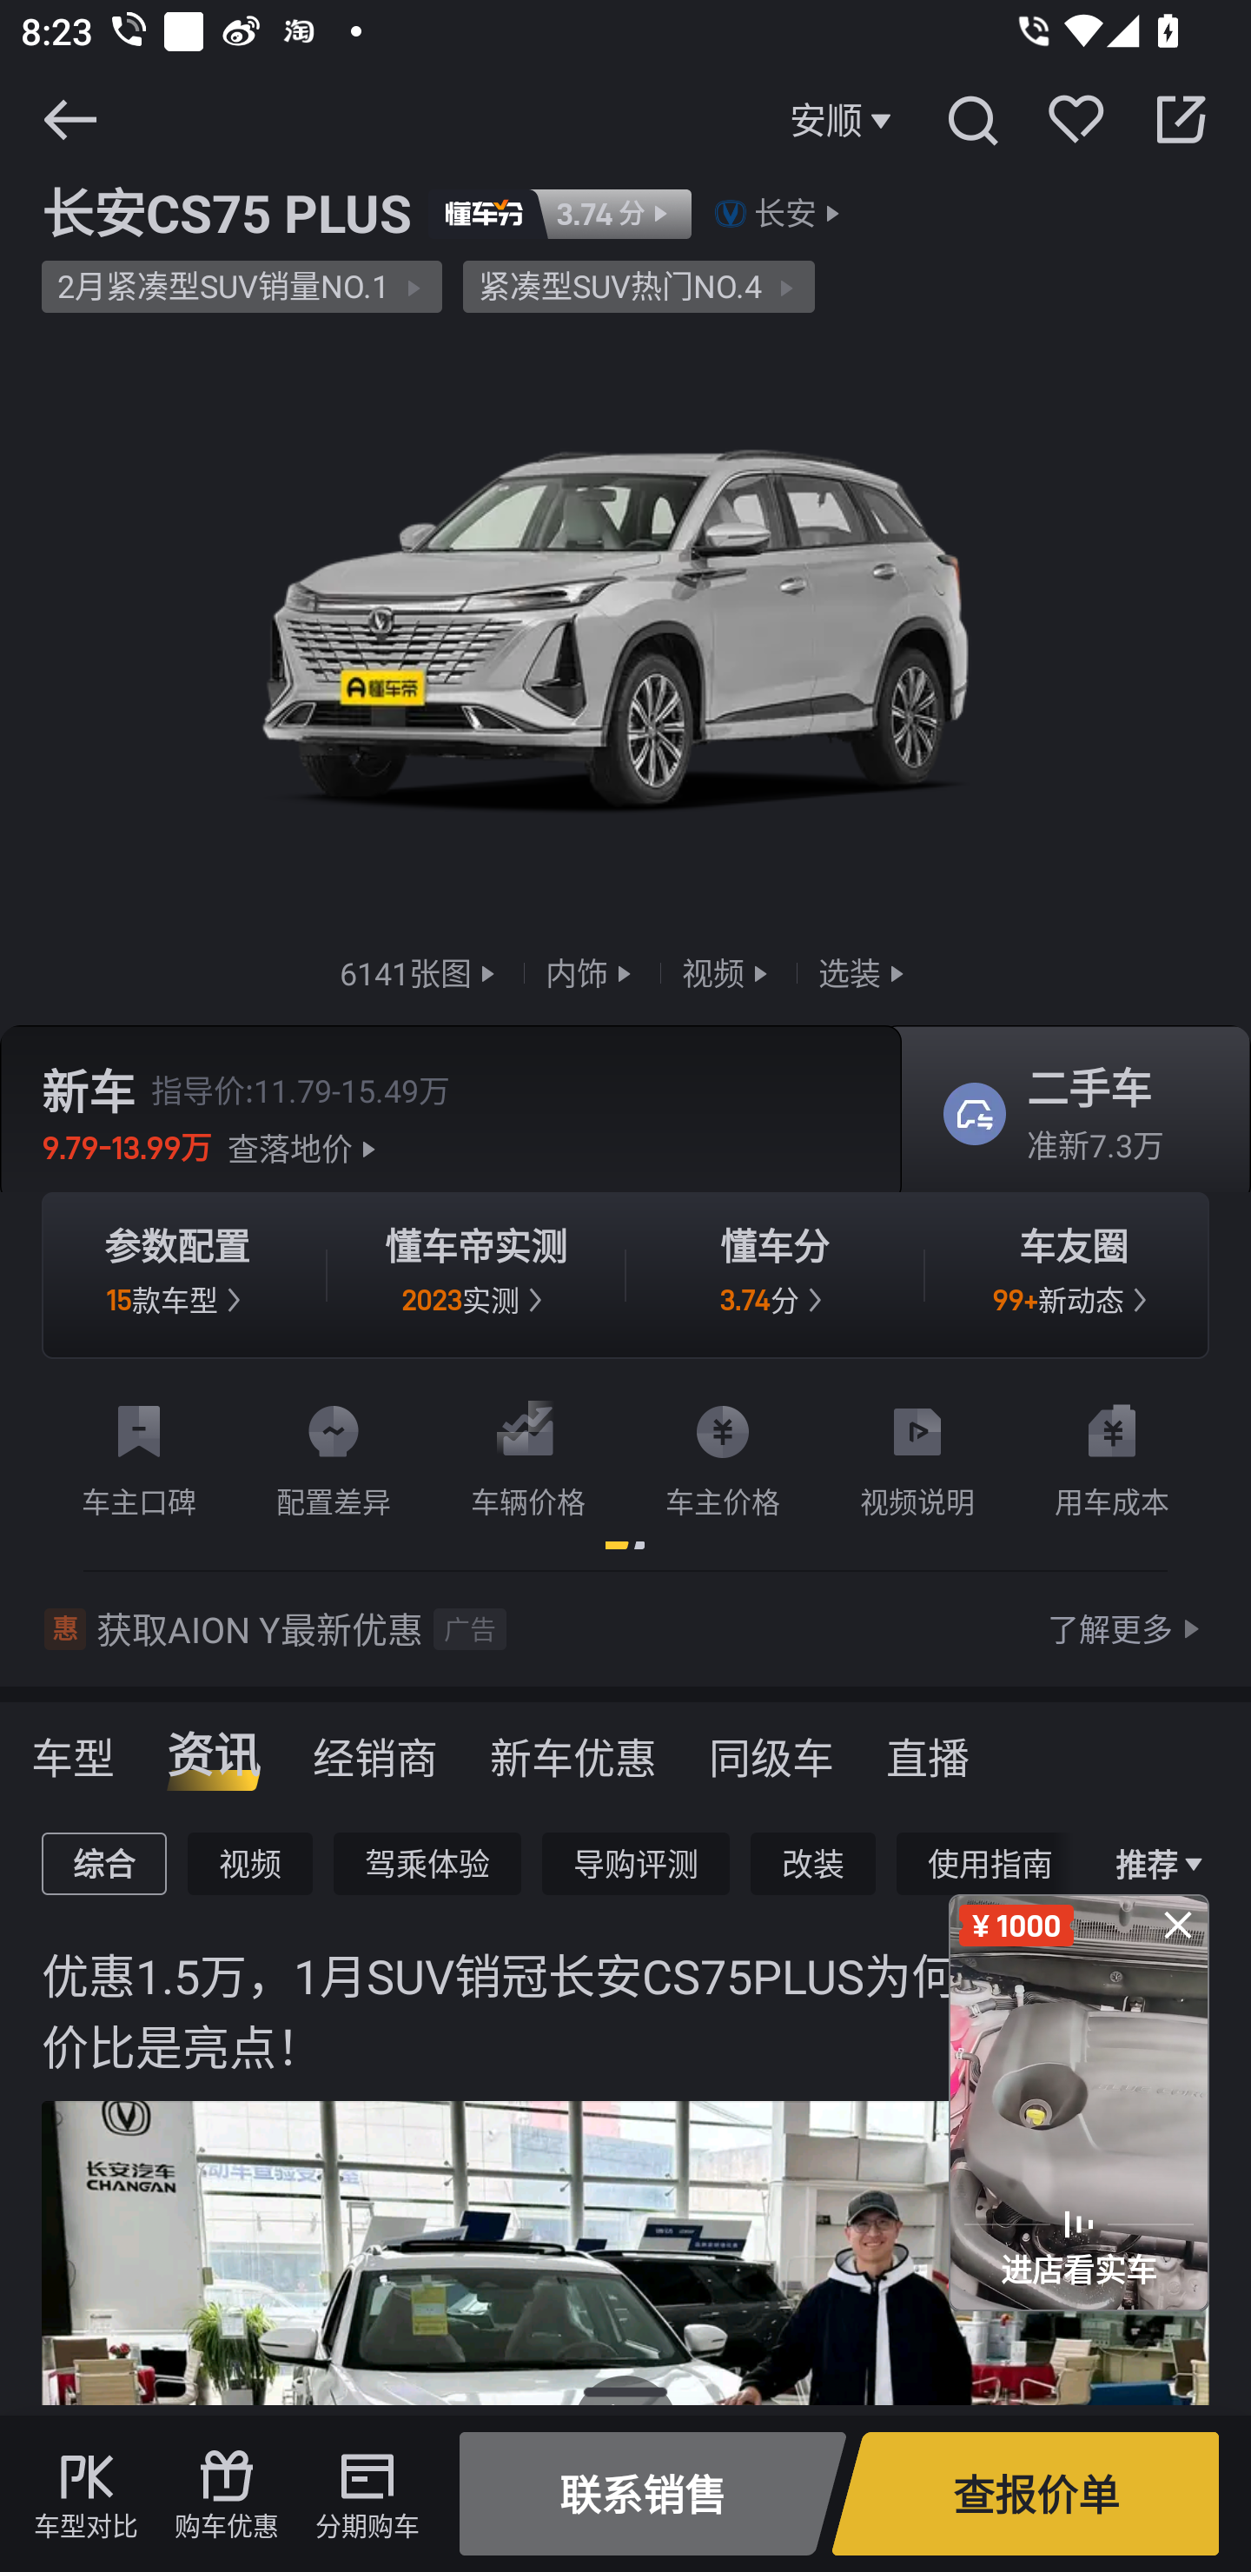 Image resolution: width=1251 pixels, height=2572 pixels. Describe the element at coordinates (250, 1863) in the screenshot. I see `视频` at that location.